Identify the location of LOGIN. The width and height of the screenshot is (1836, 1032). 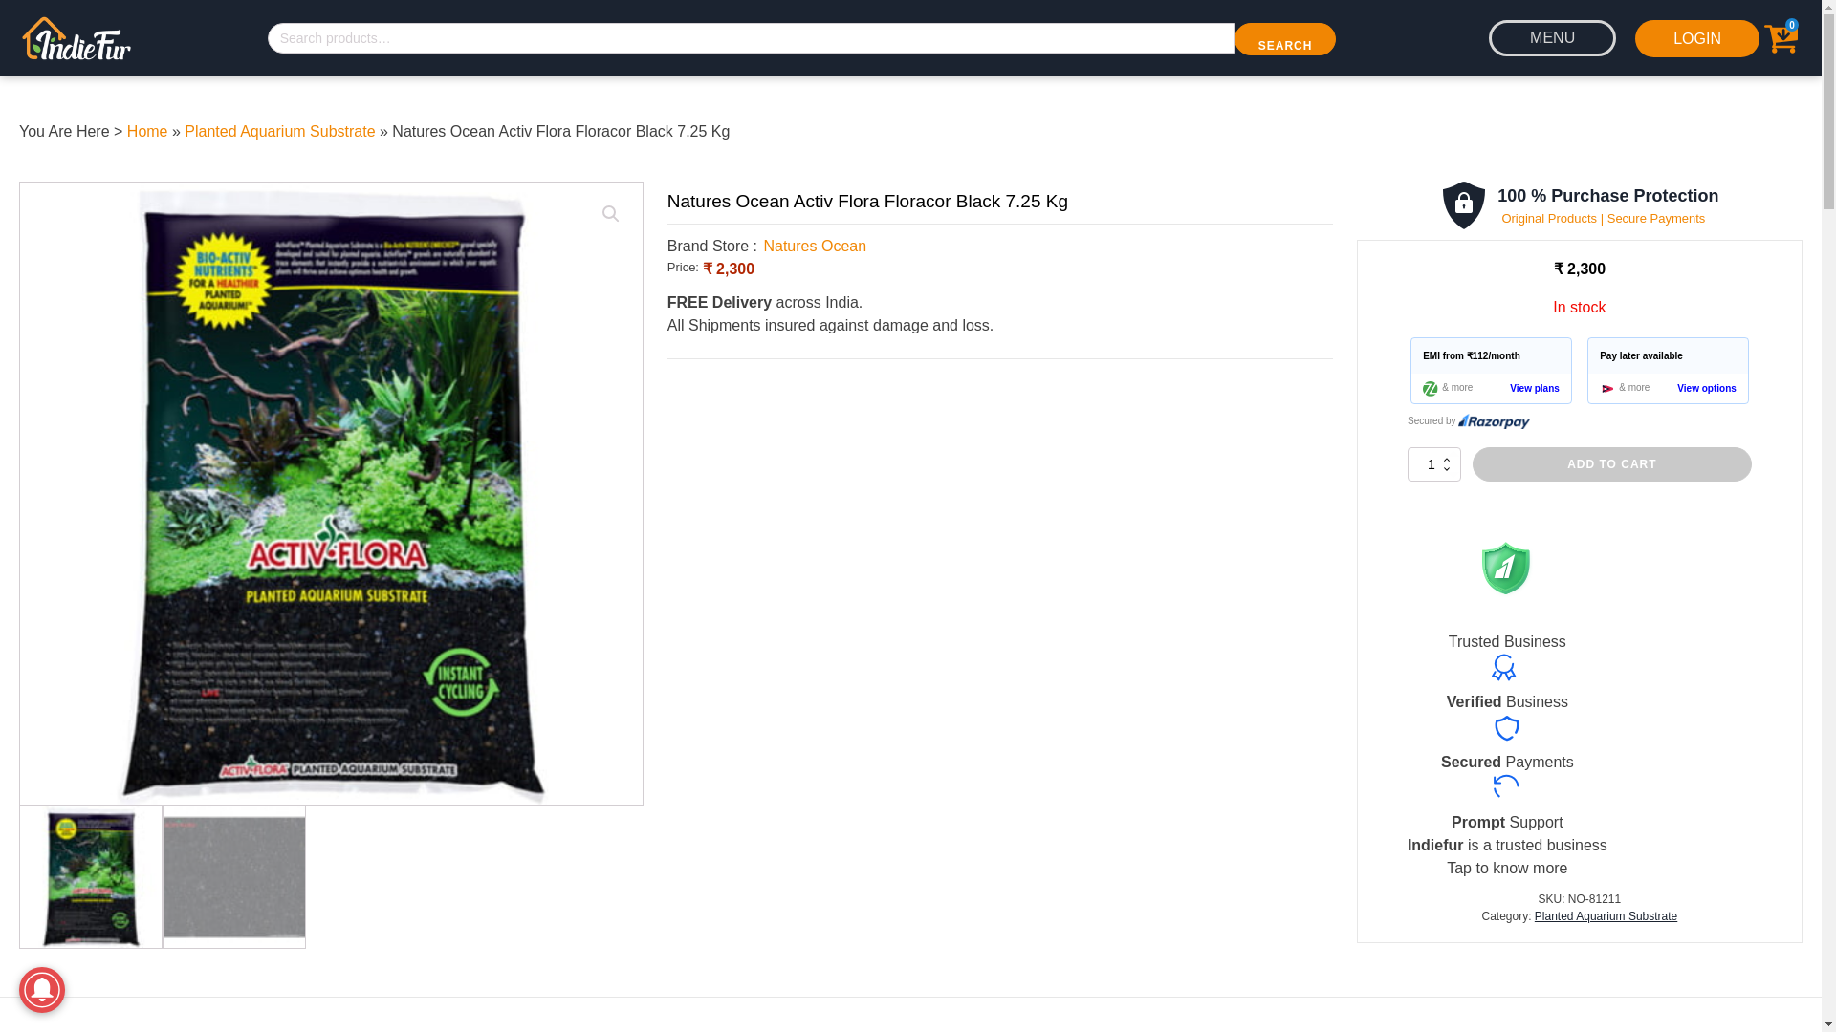
(1696, 38).